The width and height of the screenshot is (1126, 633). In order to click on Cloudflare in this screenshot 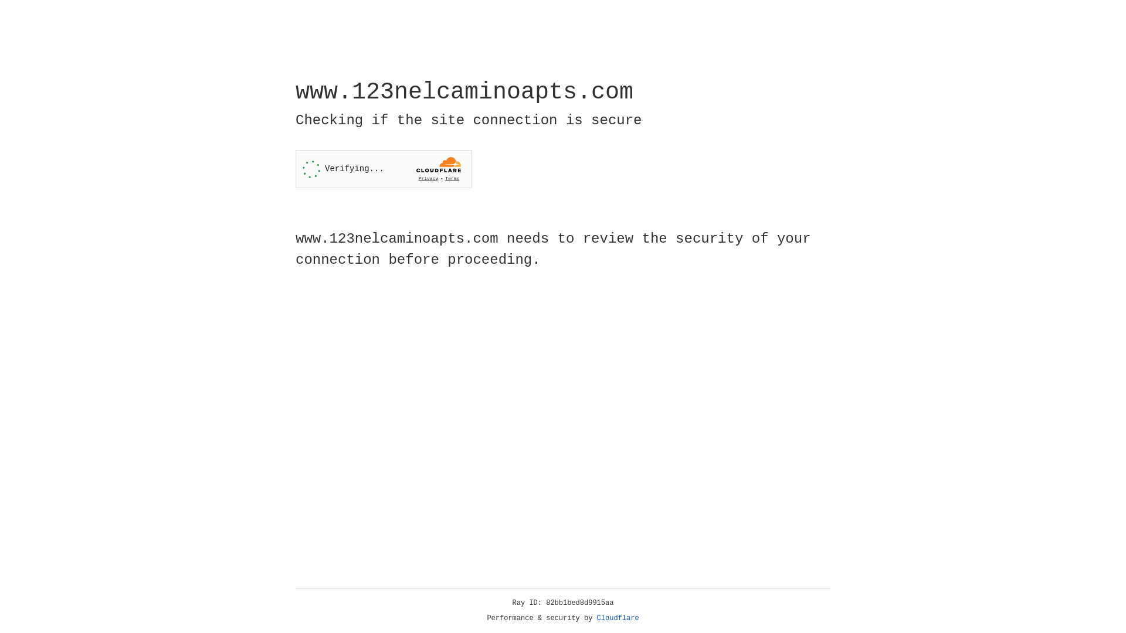, I will do `click(618, 618)`.